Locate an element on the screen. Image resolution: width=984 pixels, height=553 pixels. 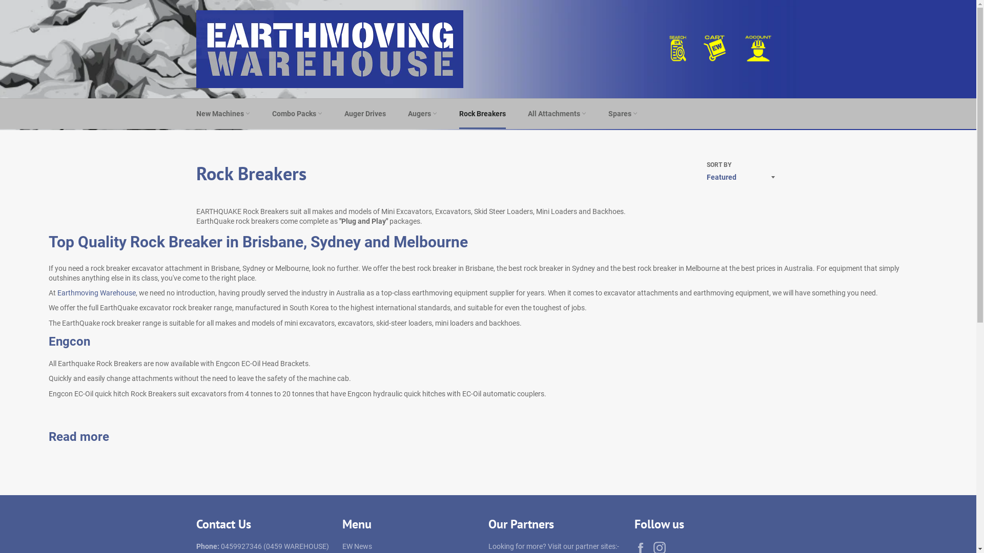
Augers is located at coordinates (422, 114).